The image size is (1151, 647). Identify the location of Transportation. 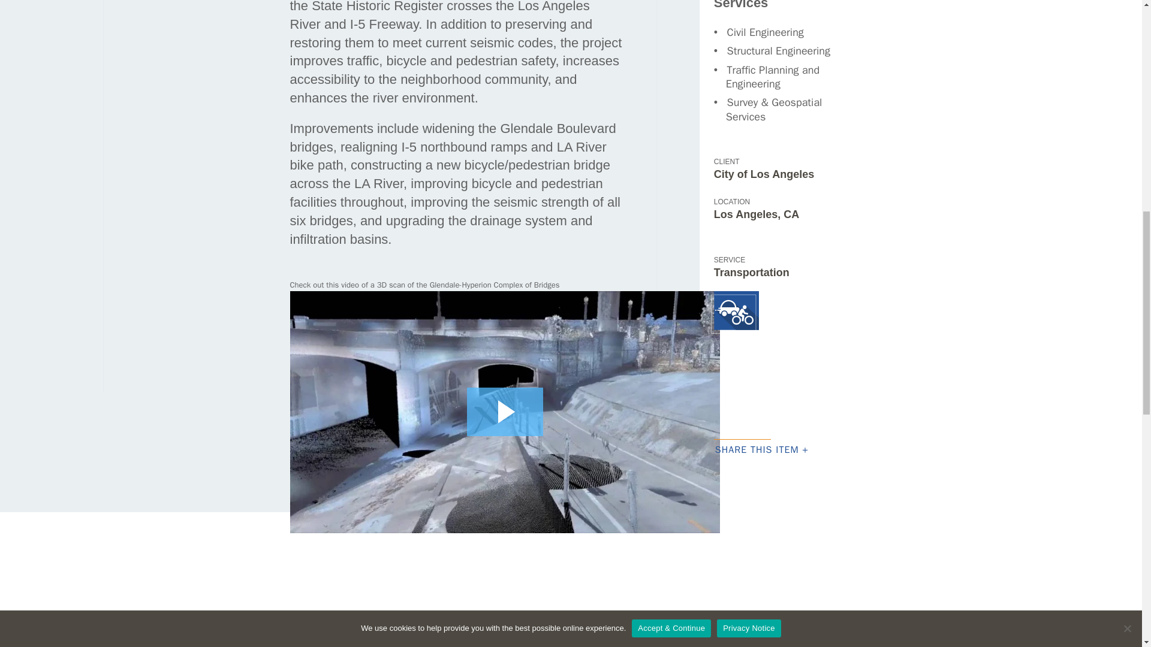
(752, 272).